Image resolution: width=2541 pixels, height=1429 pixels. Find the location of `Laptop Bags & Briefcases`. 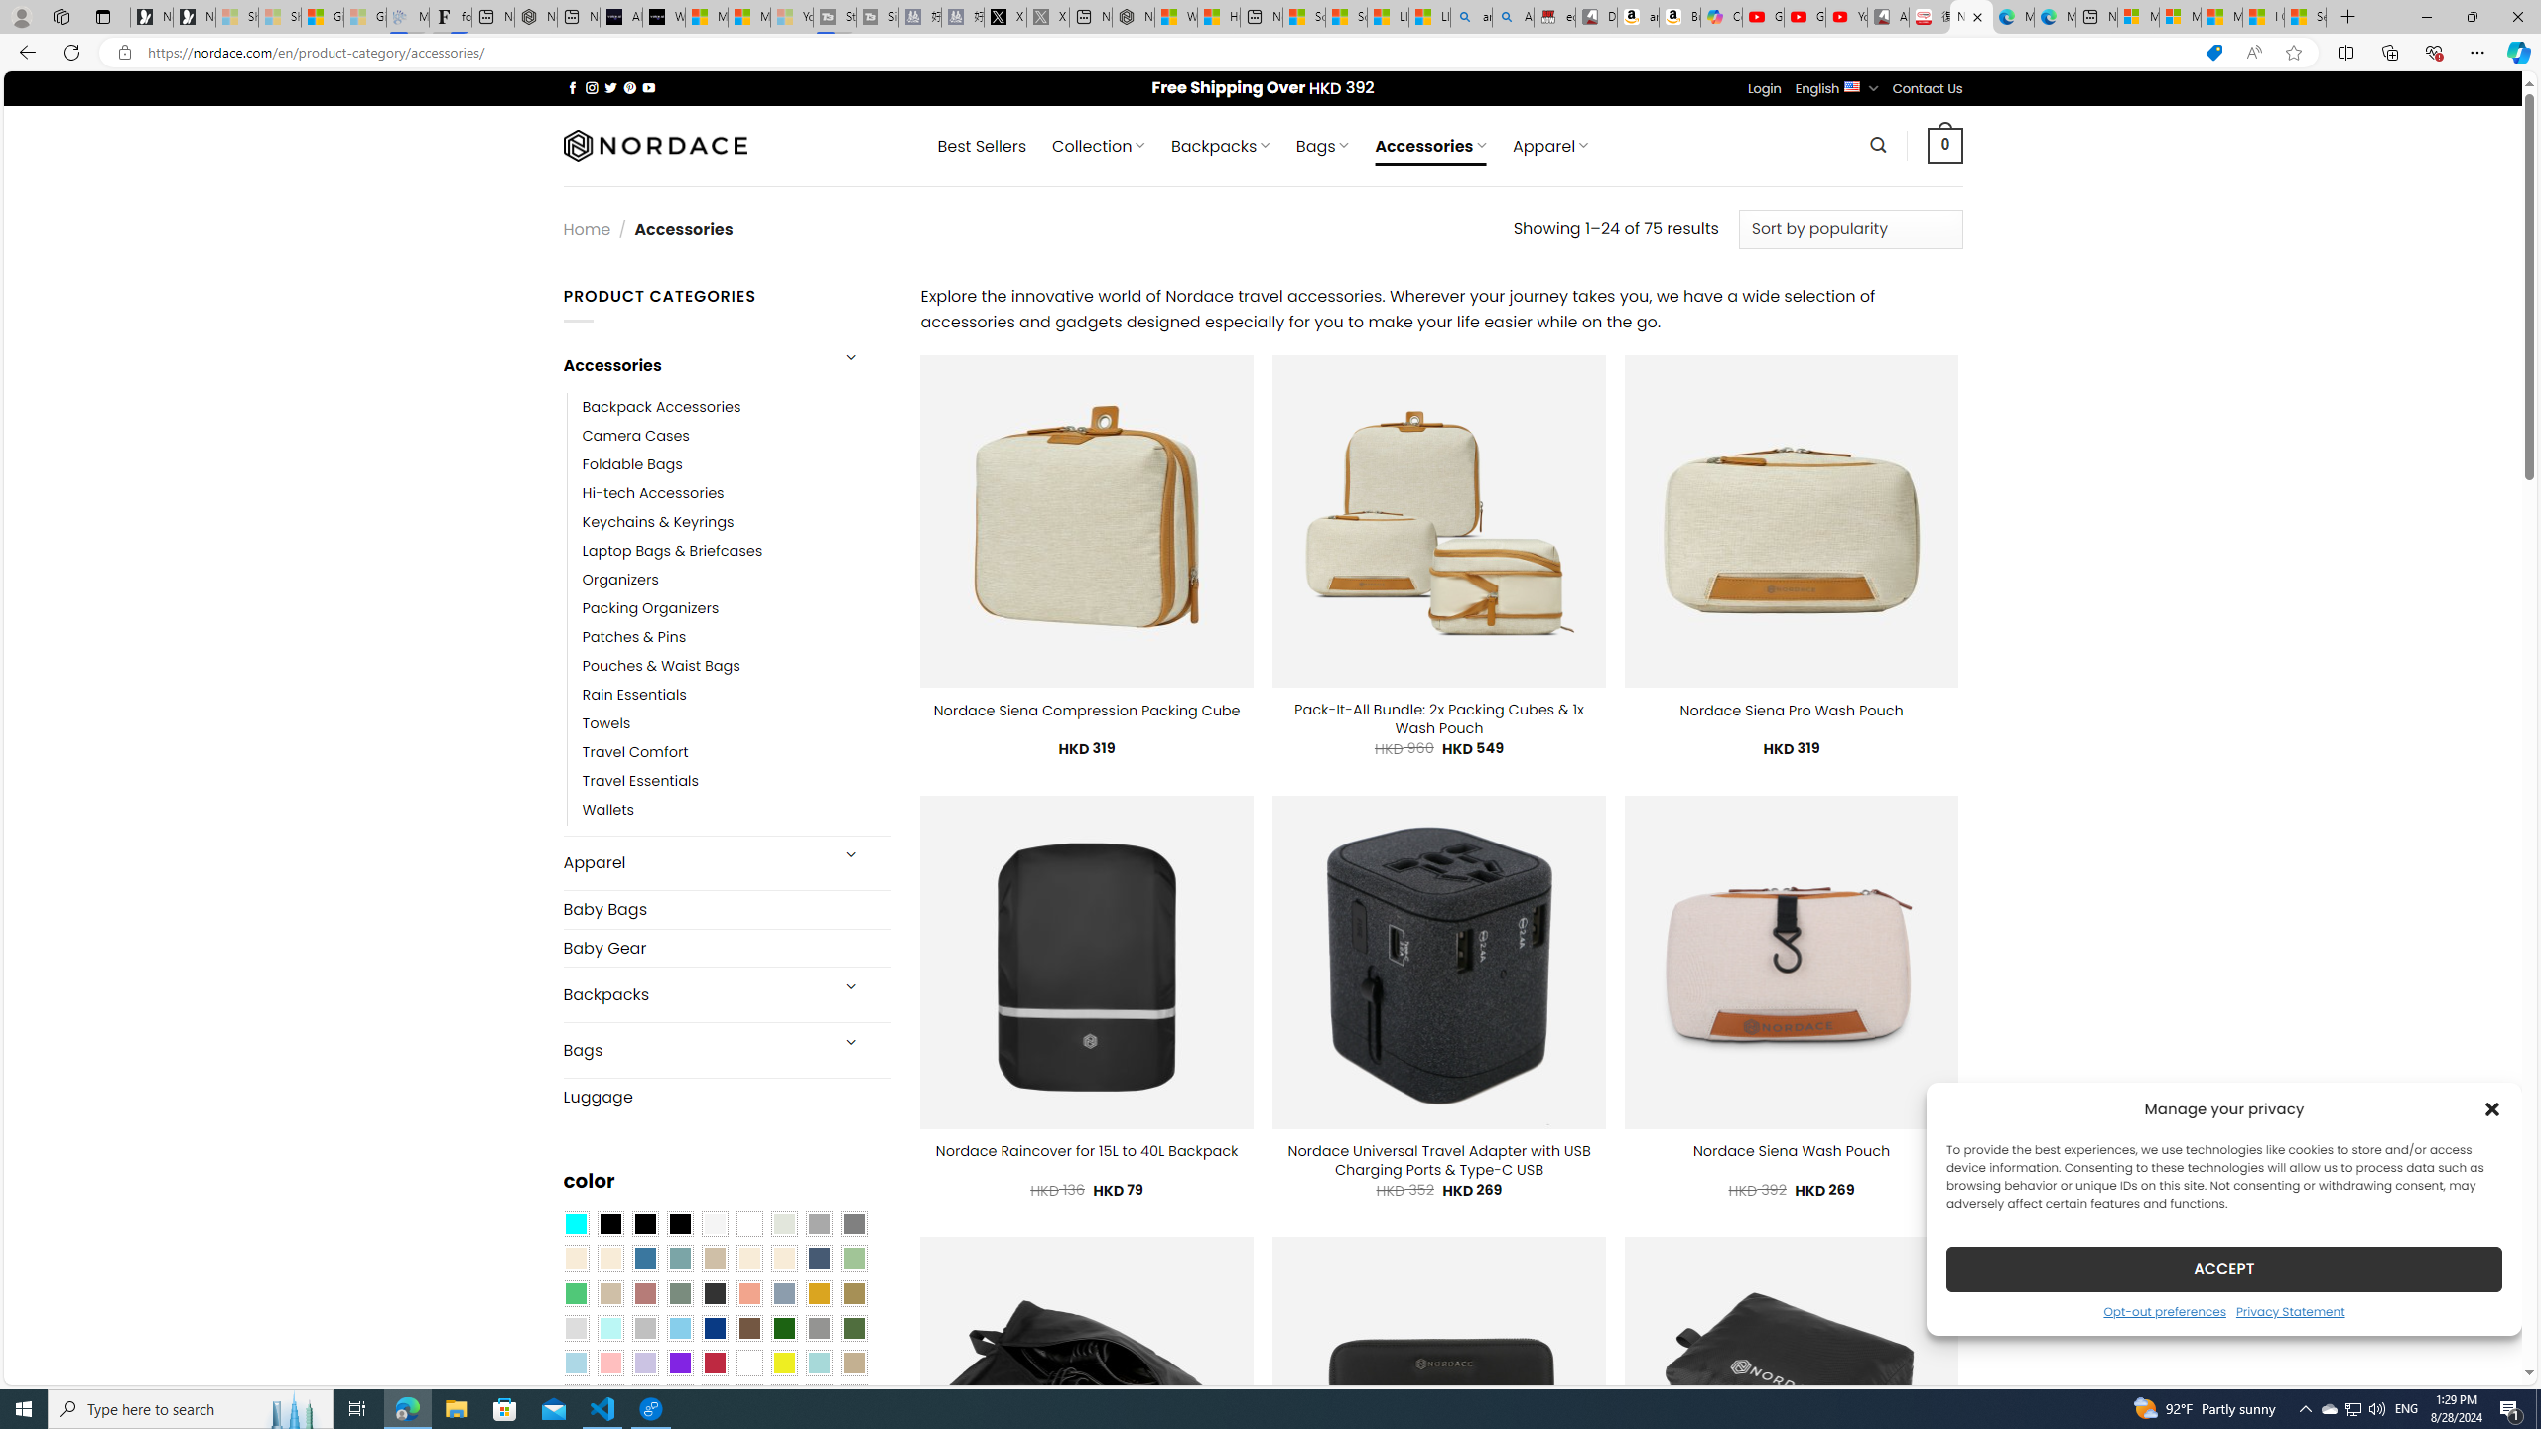

Laptop Bags & Briefcases is located at coordinates (736, 552).